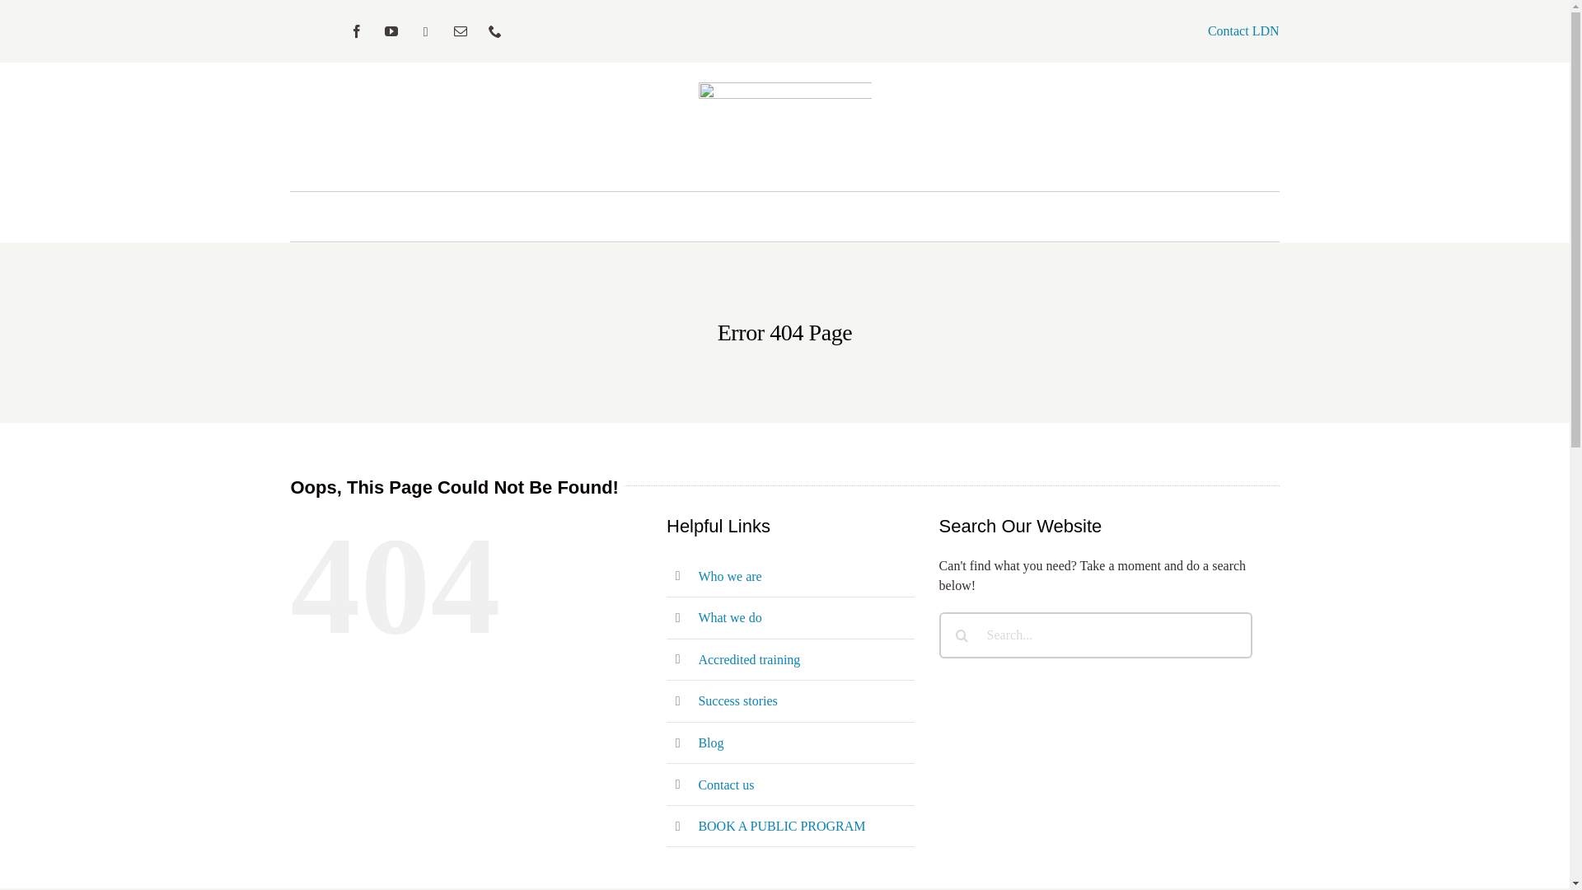  I want to click on Who we are, so click(730, 577).